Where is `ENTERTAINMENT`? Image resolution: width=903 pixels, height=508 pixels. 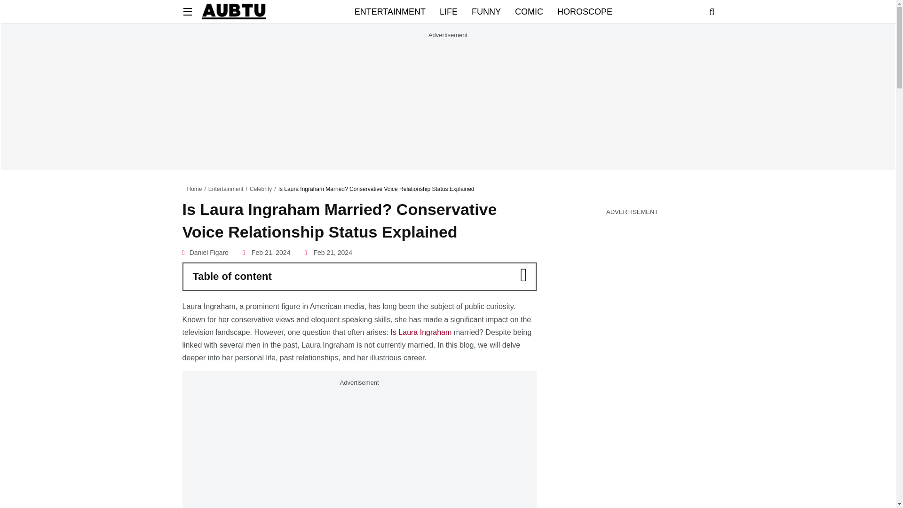 ENTERTAINMENT is located at coordinates (390, 11).